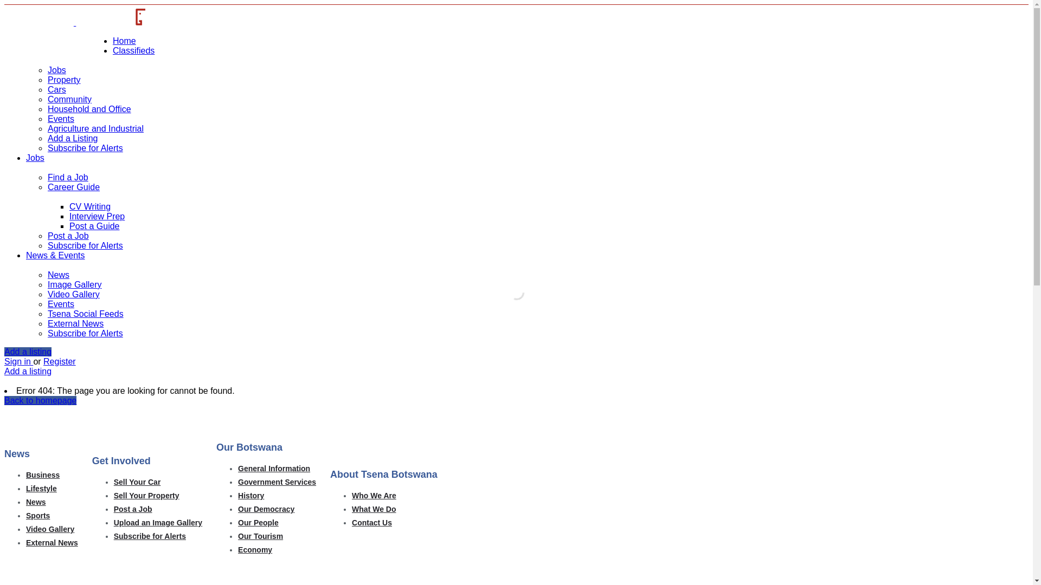 The width and height of the screenshot is (1041, 585). Describe the element at coordinates (59, 275) in the screenshot. I see `News` at that location.